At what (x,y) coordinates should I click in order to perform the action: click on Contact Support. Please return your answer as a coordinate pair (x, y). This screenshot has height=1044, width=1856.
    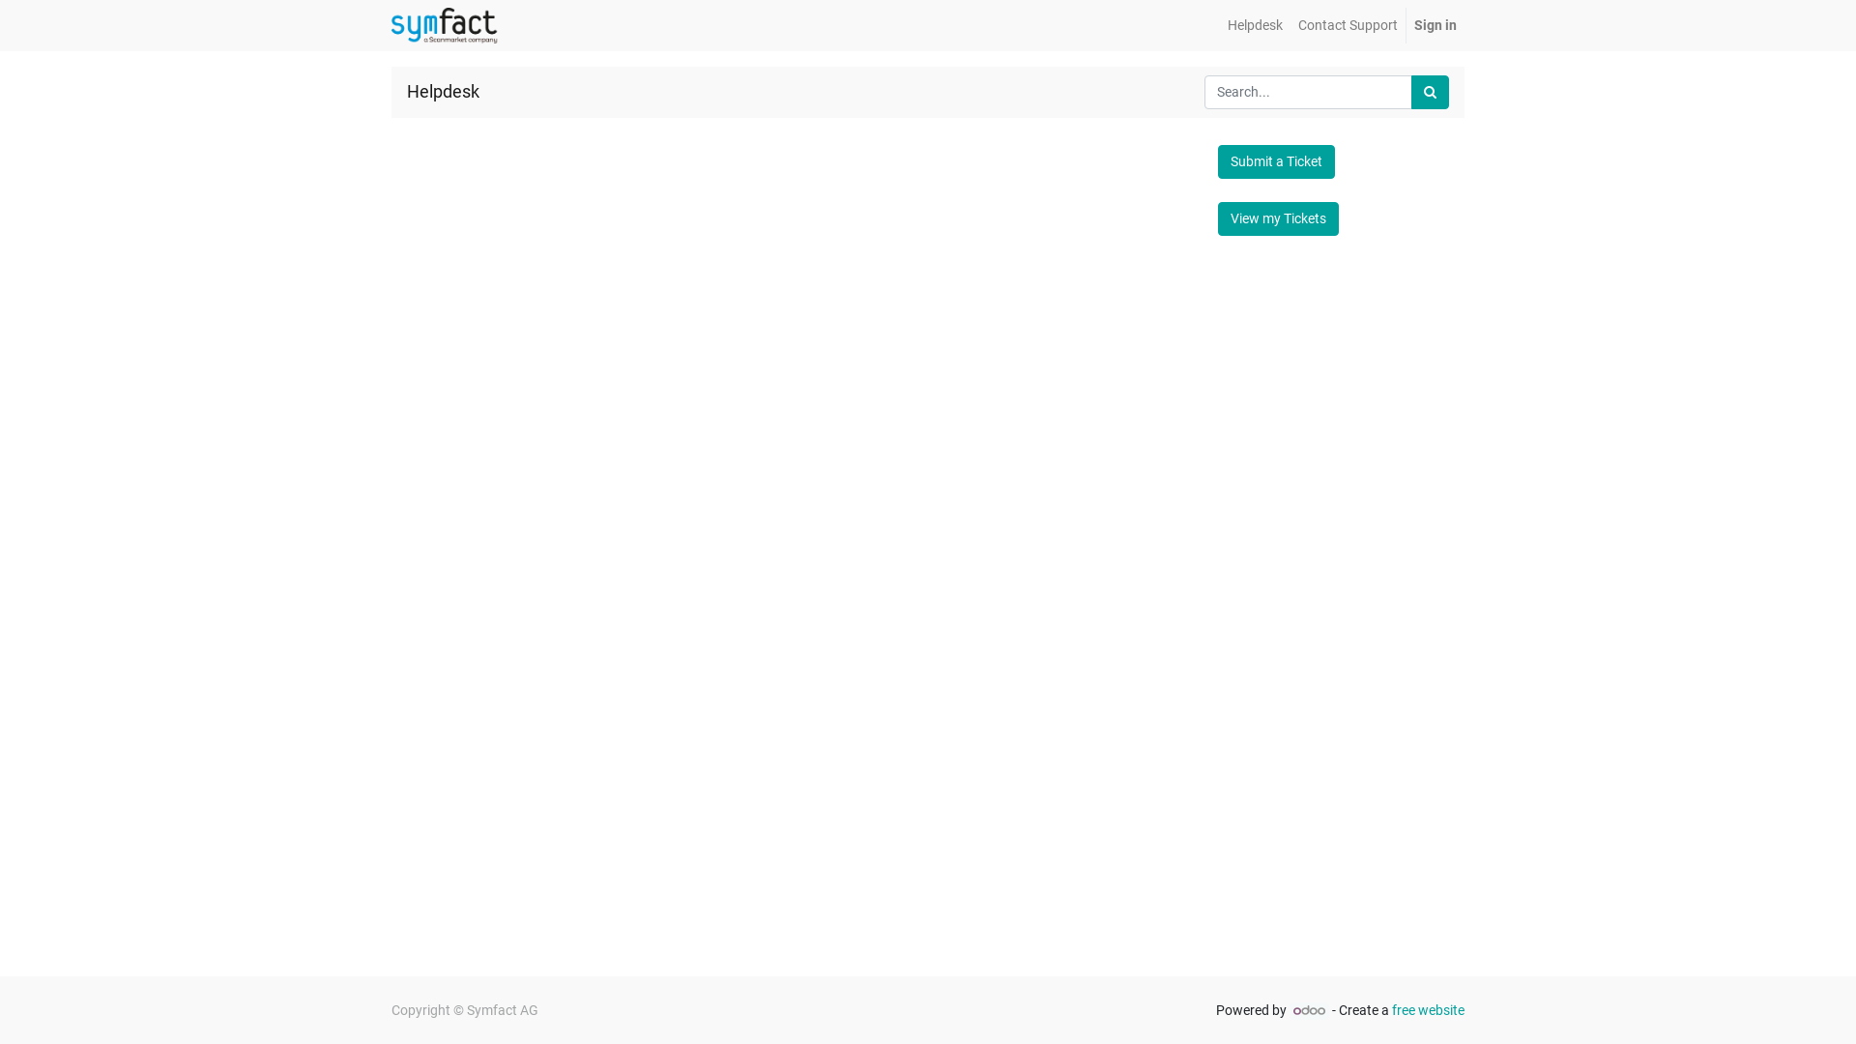
    Looking at the image, I should click on (1348, 25).